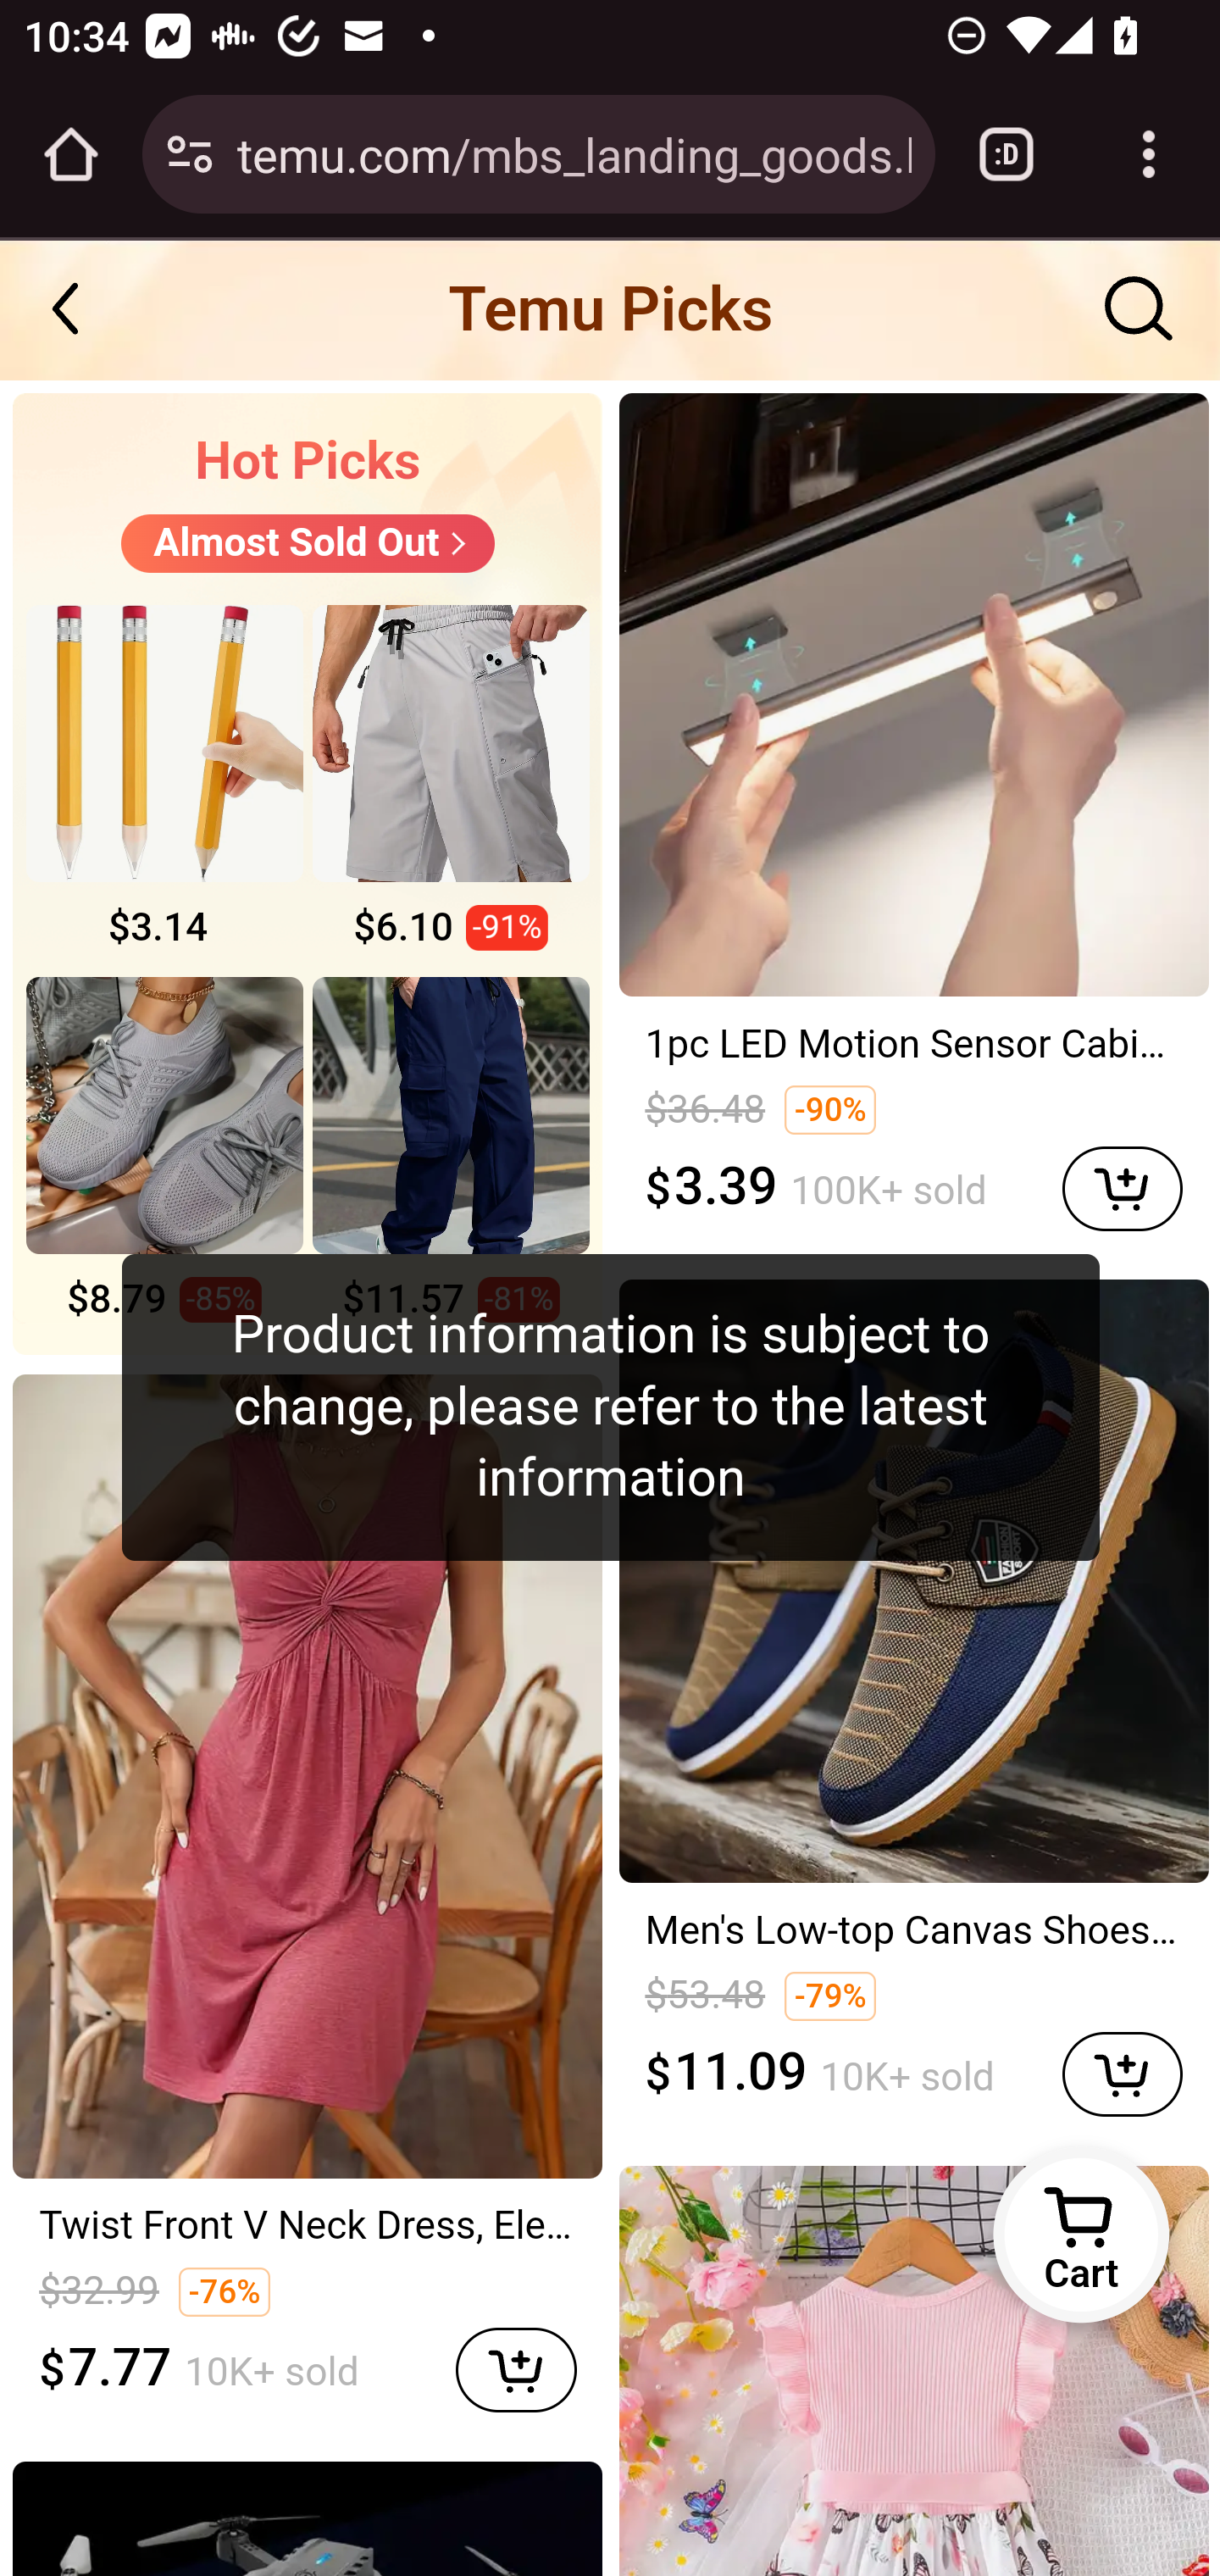 The height and width of the screenshot is (2576, 1220). What do you see at coordinates (83, 308) in the screenshot?
I see `Back` at bounding box center [83, 308].